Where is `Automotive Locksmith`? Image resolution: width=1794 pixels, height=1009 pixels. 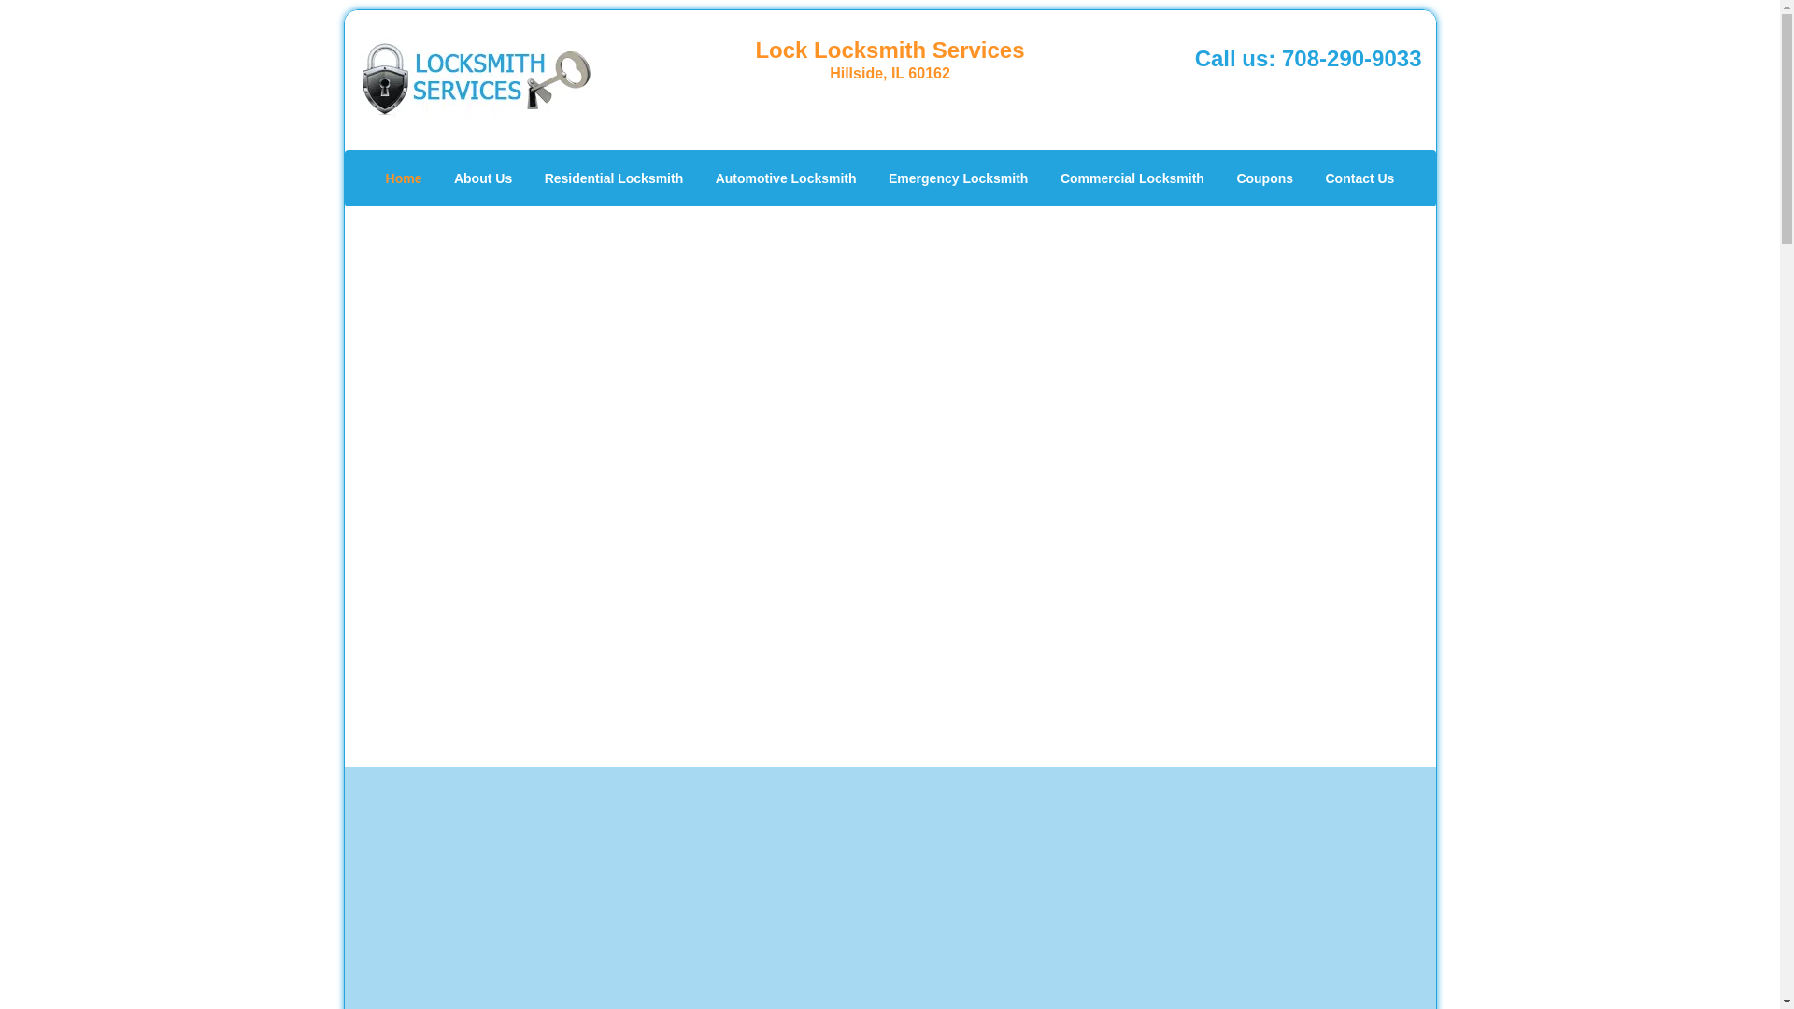
Automotive Locksmith is located at coordinates (785, 178).